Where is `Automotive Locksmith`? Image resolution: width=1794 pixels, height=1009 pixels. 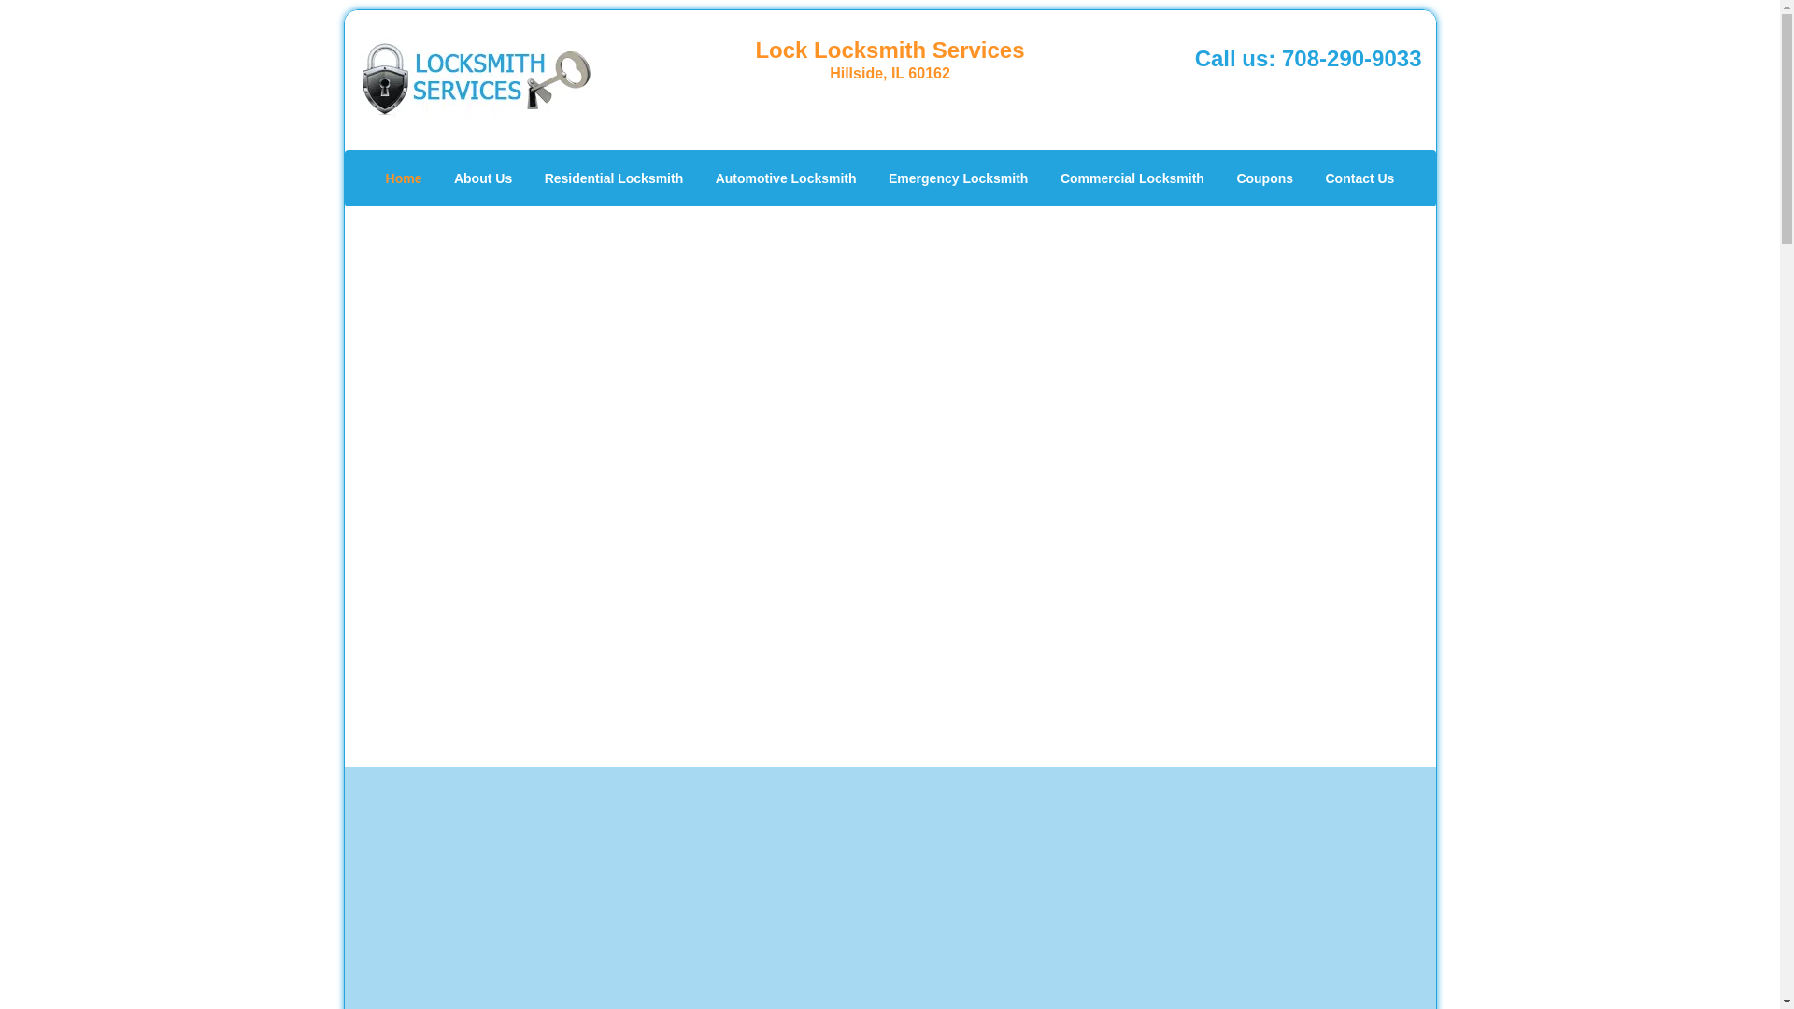
Automotive Locksmith is located at coordinates (785, 178).